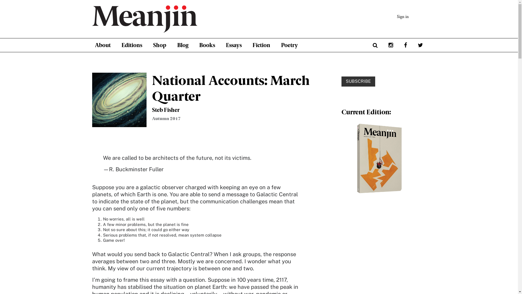 Image resolution: width=522 pixels, height=294 pixels. Describe the element at coordinates (289, 45) in the screenshot. I see `Poetry` at that location.